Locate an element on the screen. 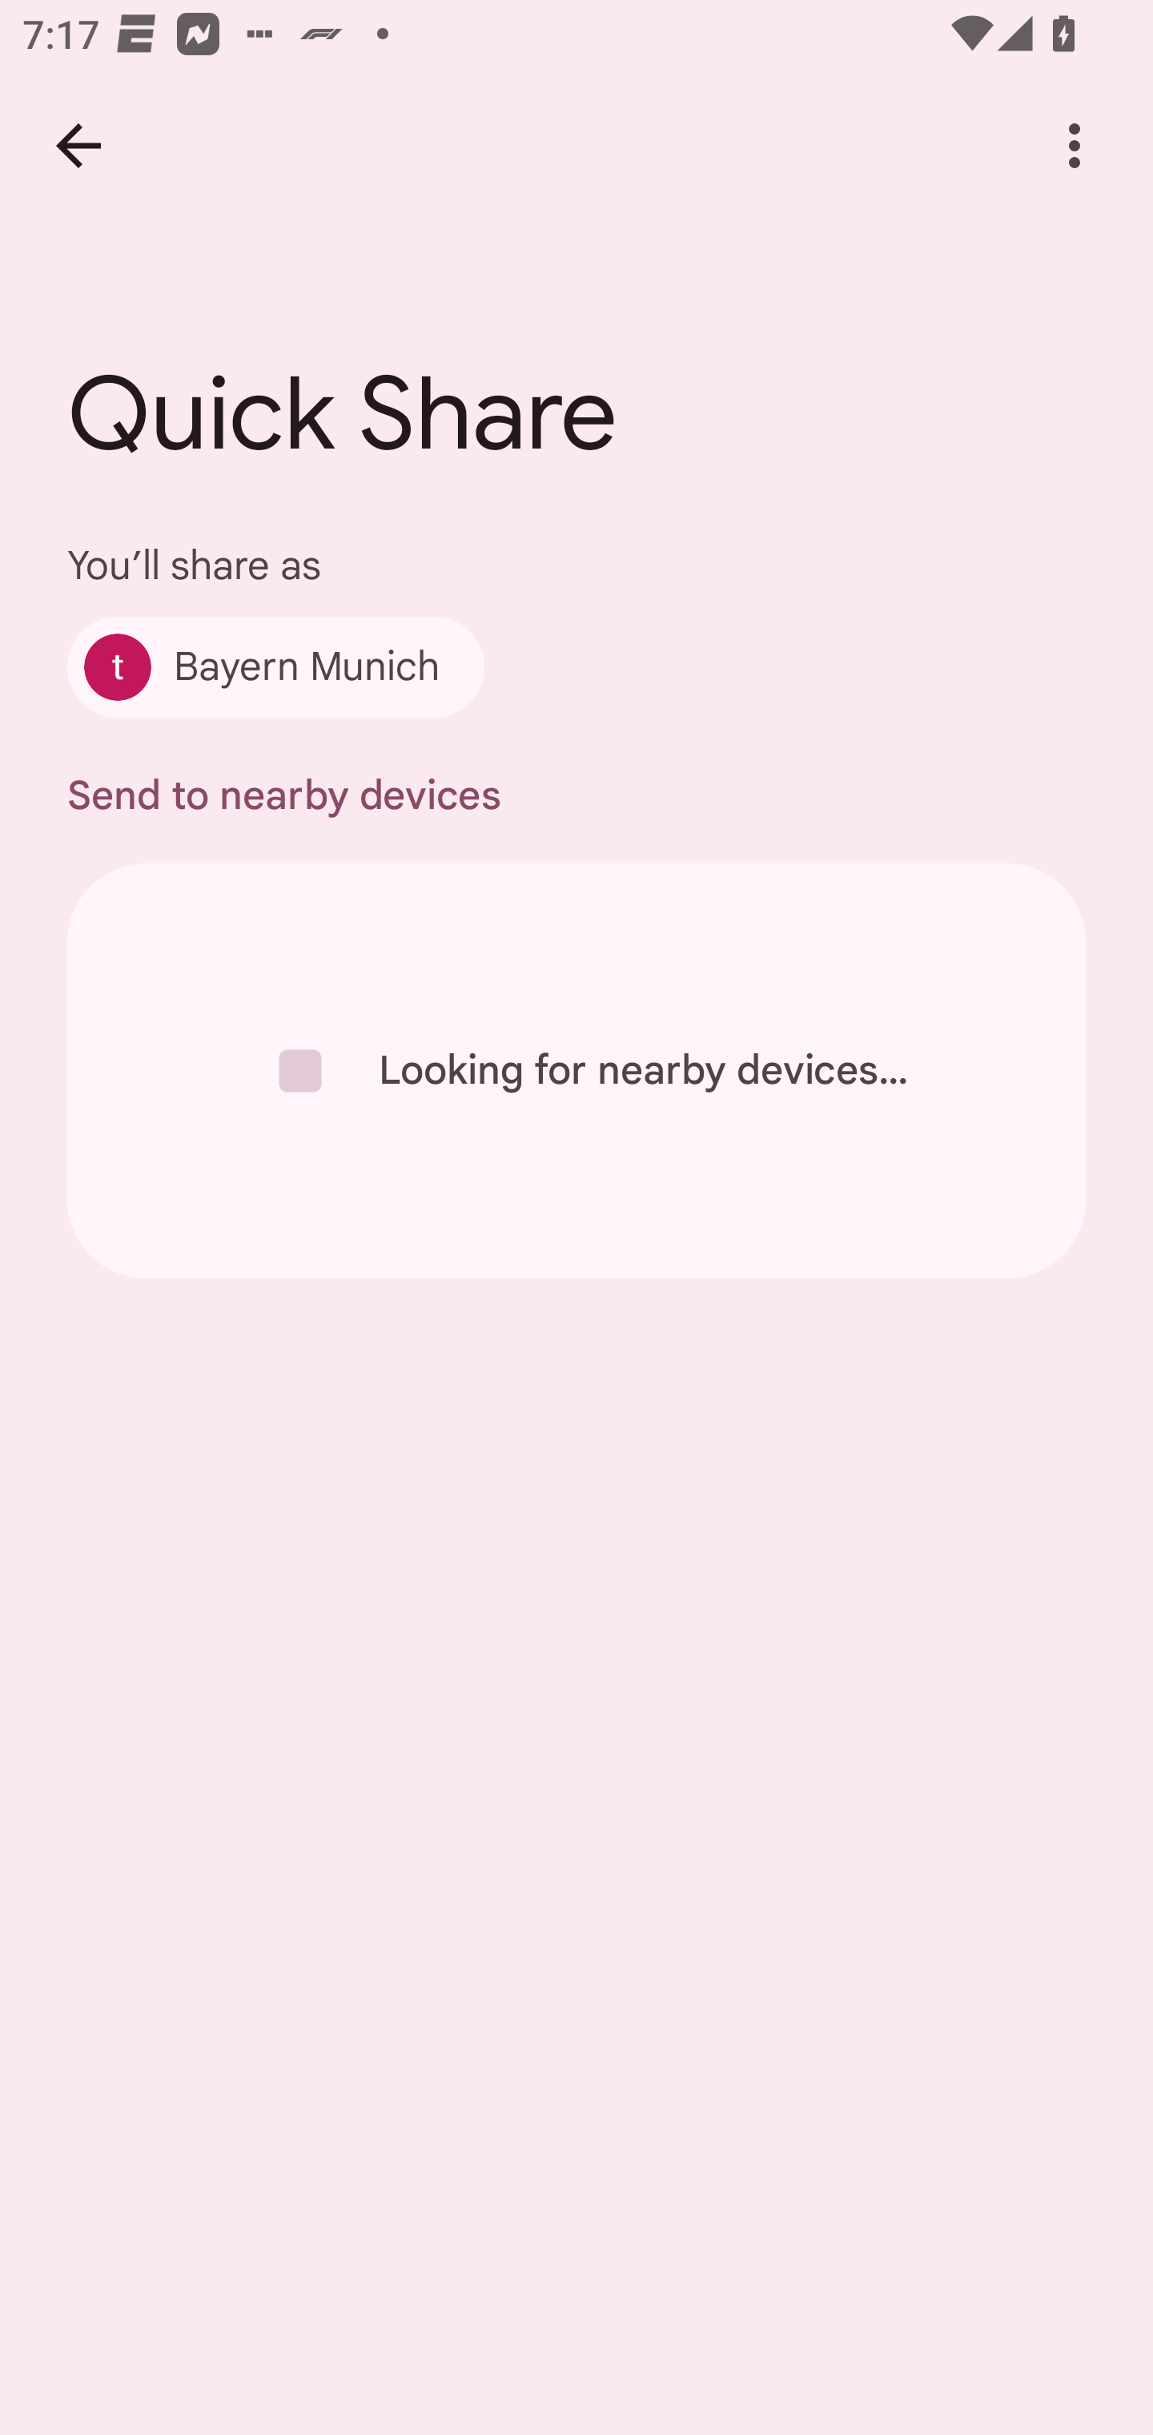 This screenshot has width=1153, height=2435. More is located at coordinates (1075, 146).